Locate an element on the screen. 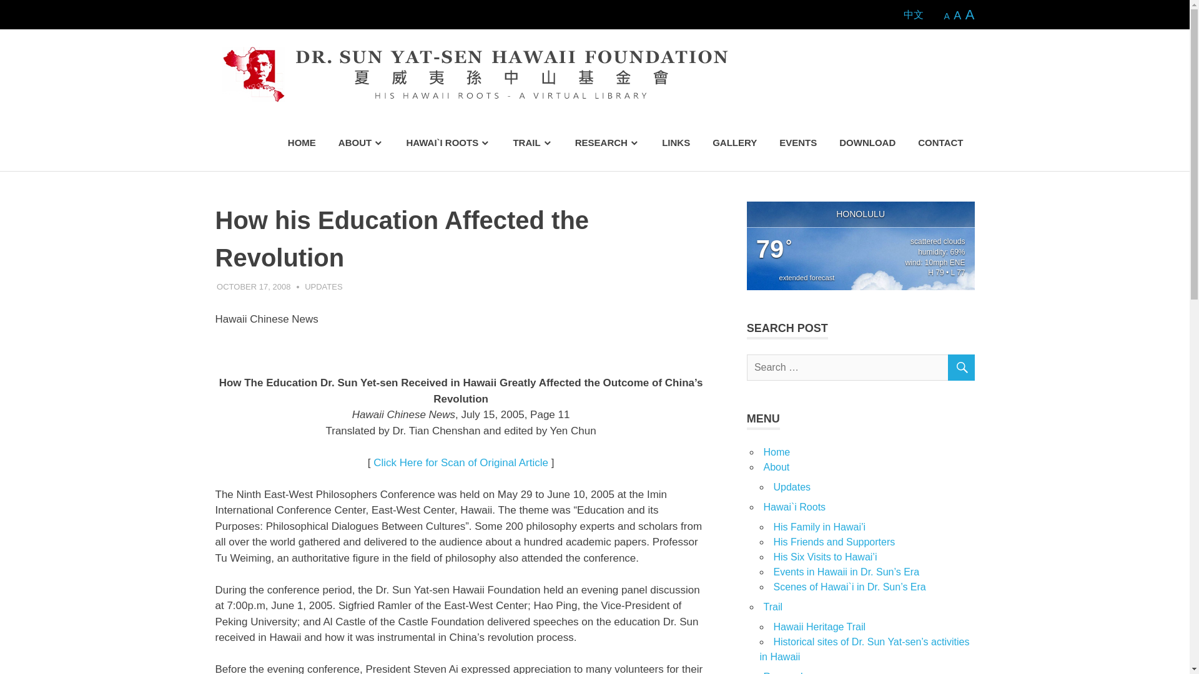  EVENTS is located at coordinates (798, 143).